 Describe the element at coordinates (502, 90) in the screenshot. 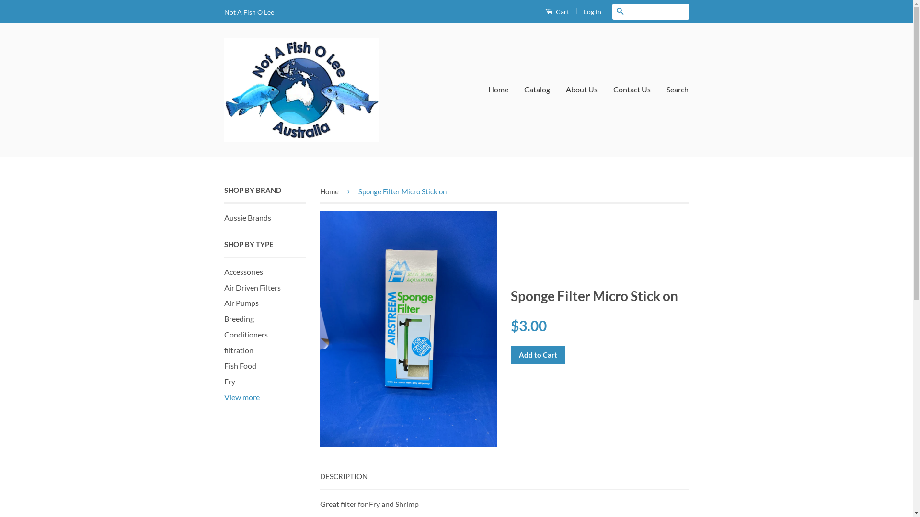

I see `Home` at that location.